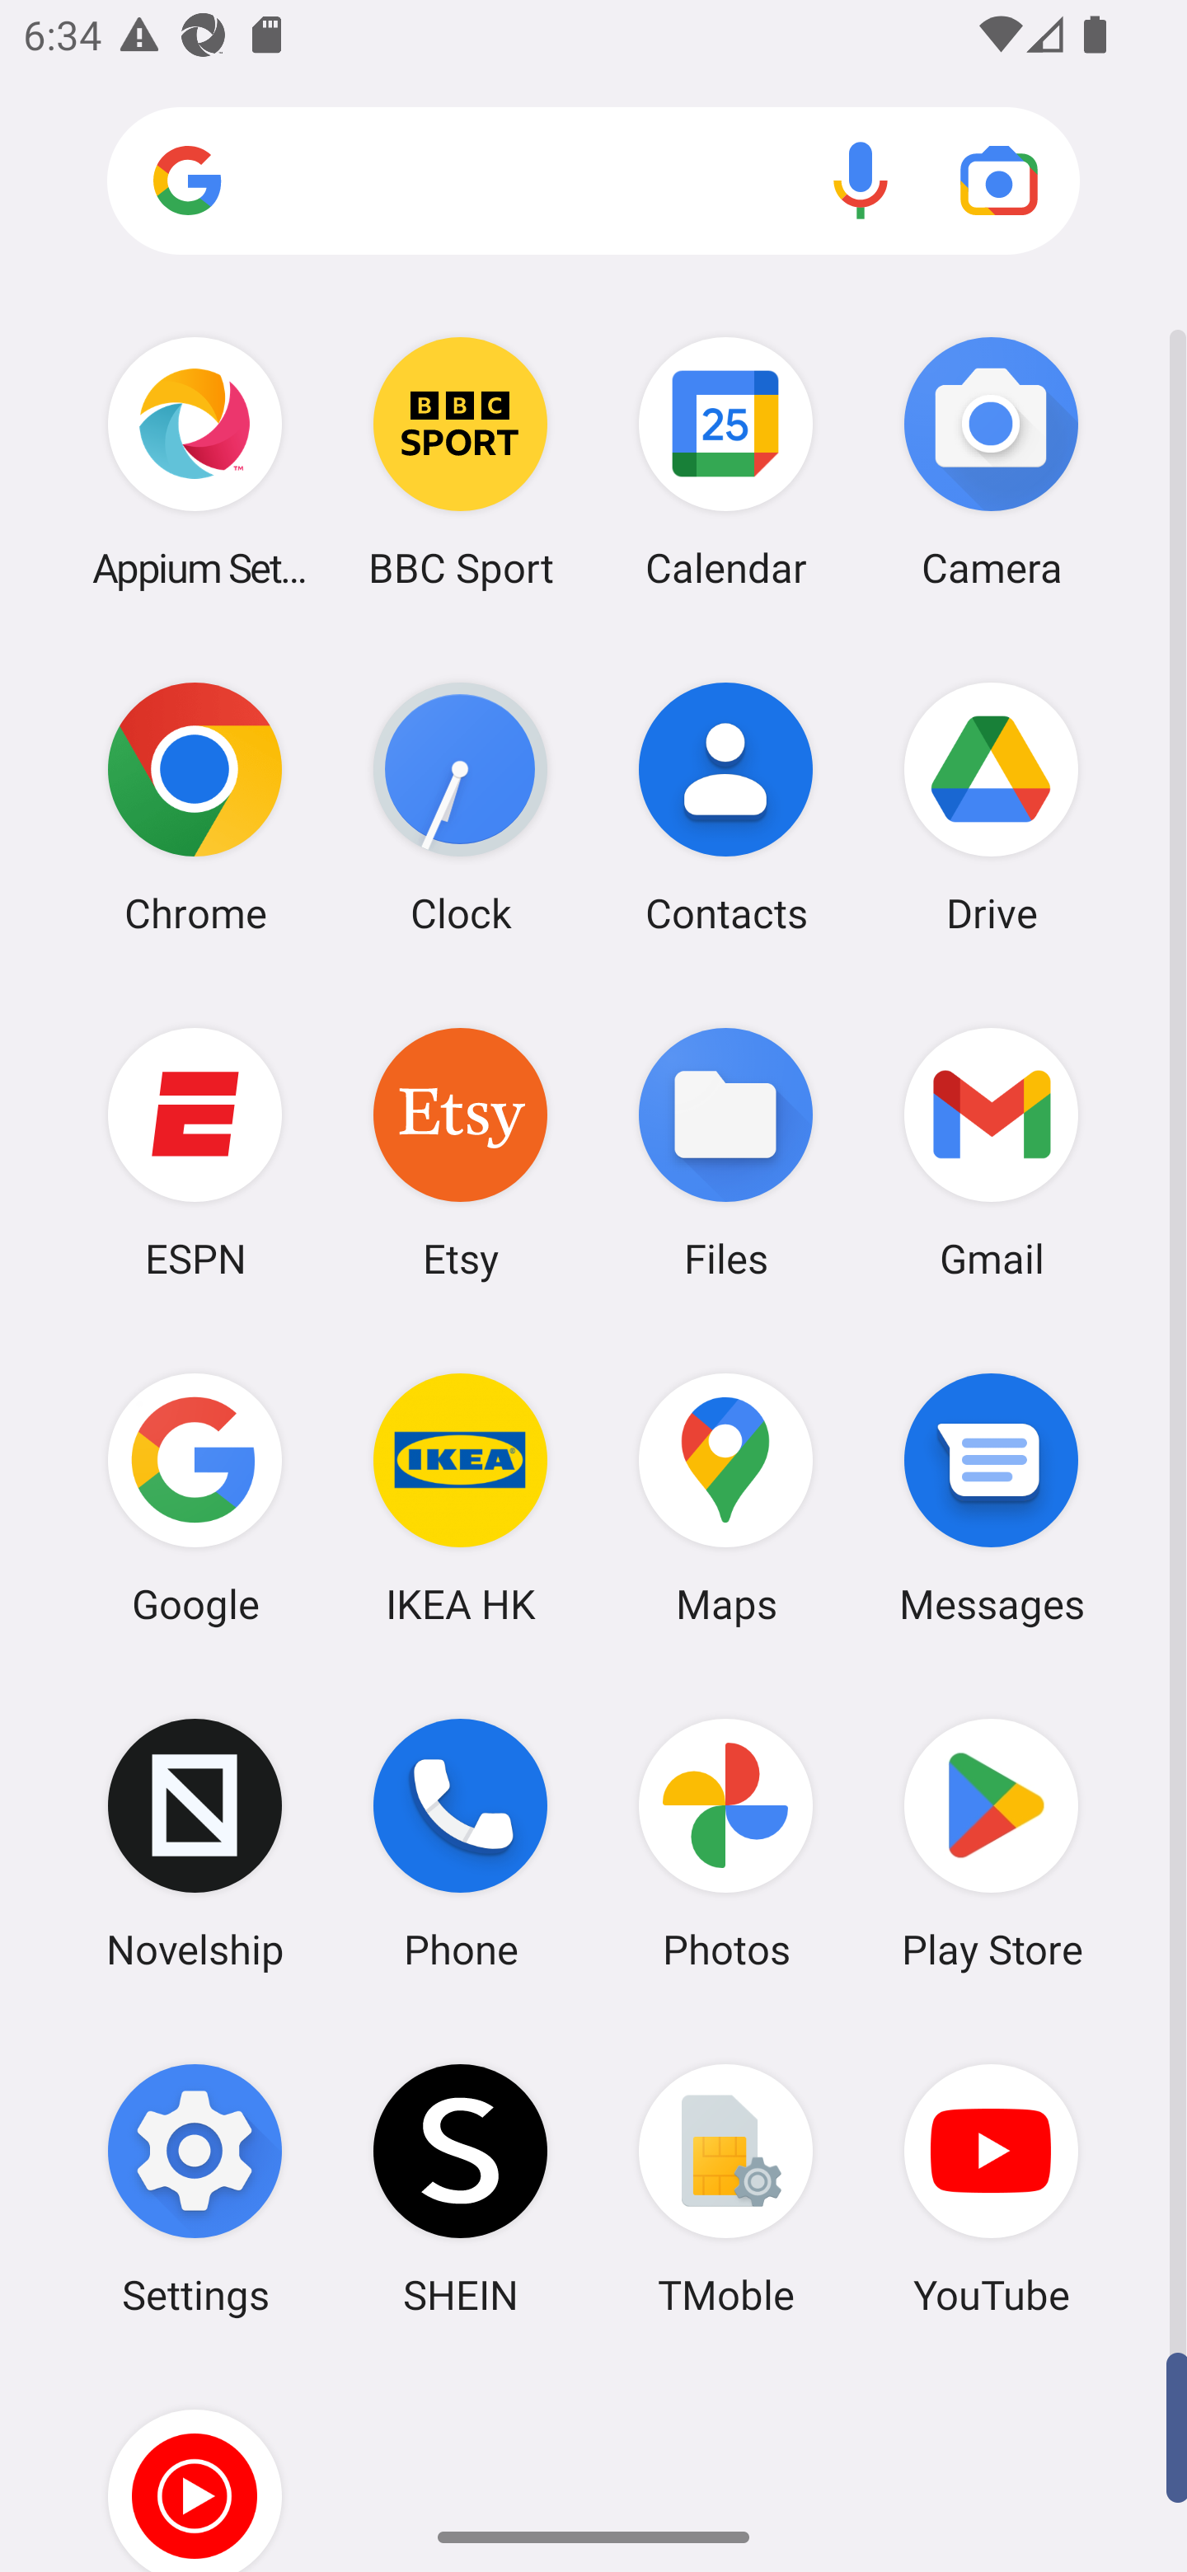 This screenshot has width=1187, height=2572. What do you see at coordinates (460, 462) in the screenshot?
I see `BBC Sport` at bounding box center [460, 462].